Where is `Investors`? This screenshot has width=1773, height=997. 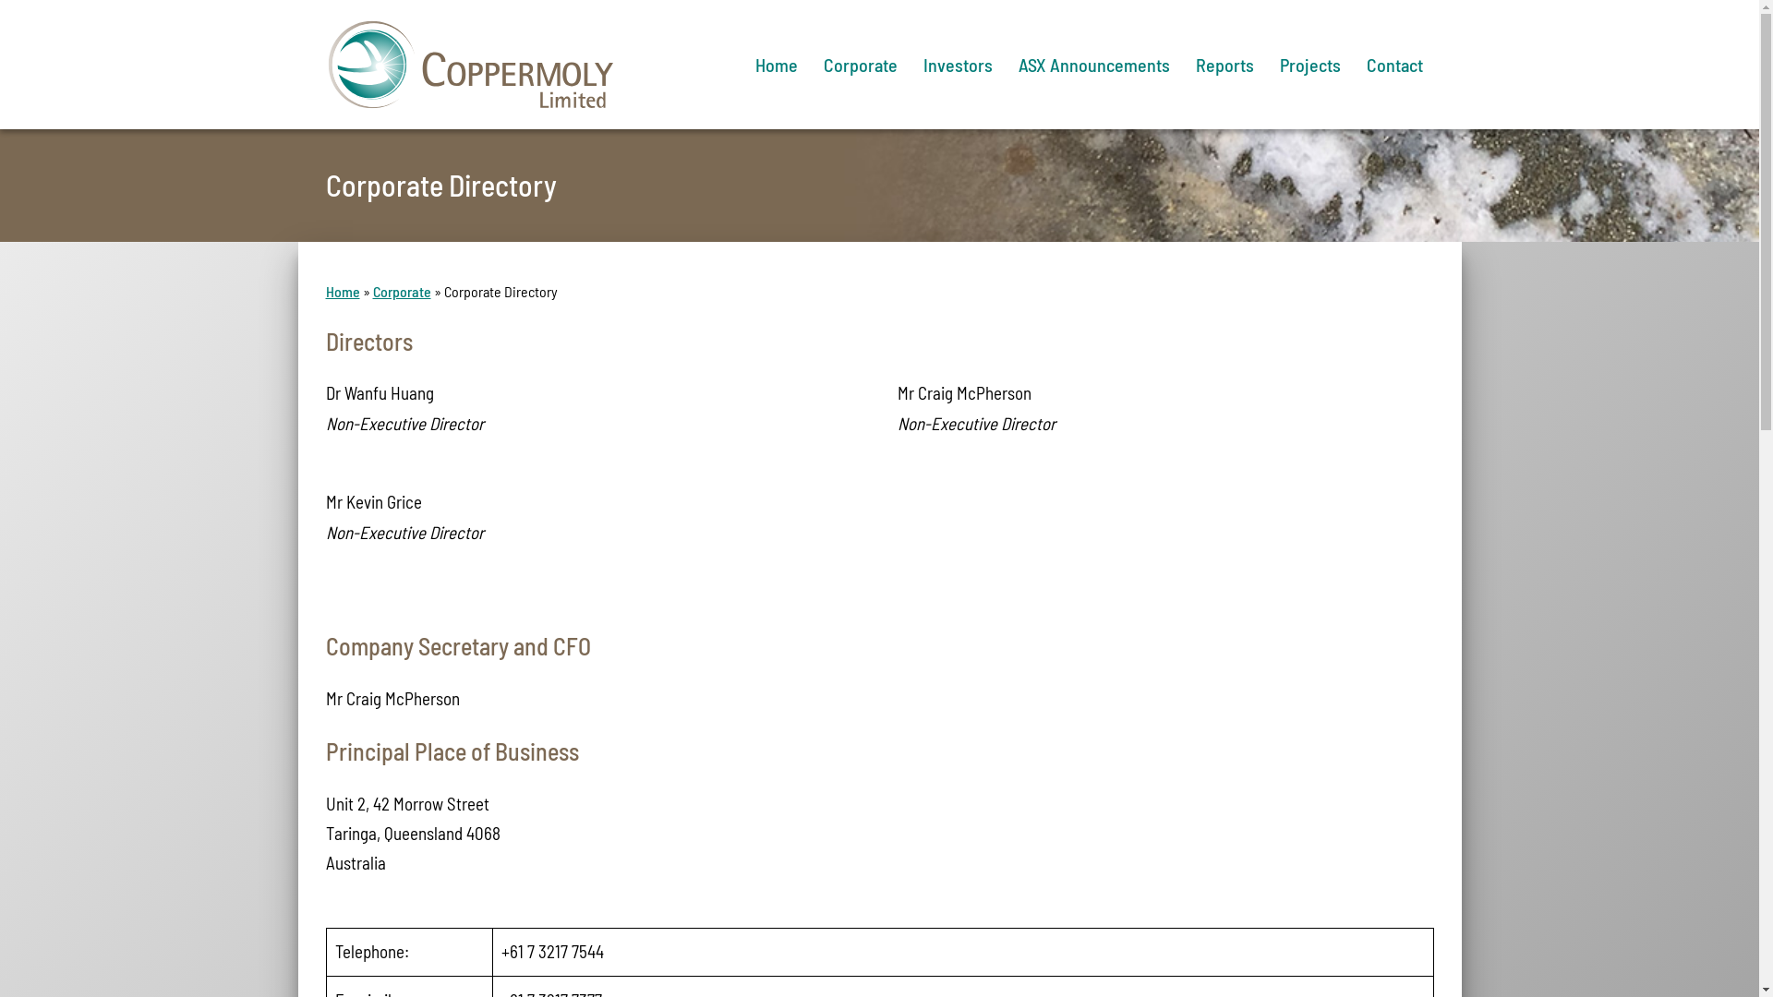
Investors is located at coordinates (958, 65).